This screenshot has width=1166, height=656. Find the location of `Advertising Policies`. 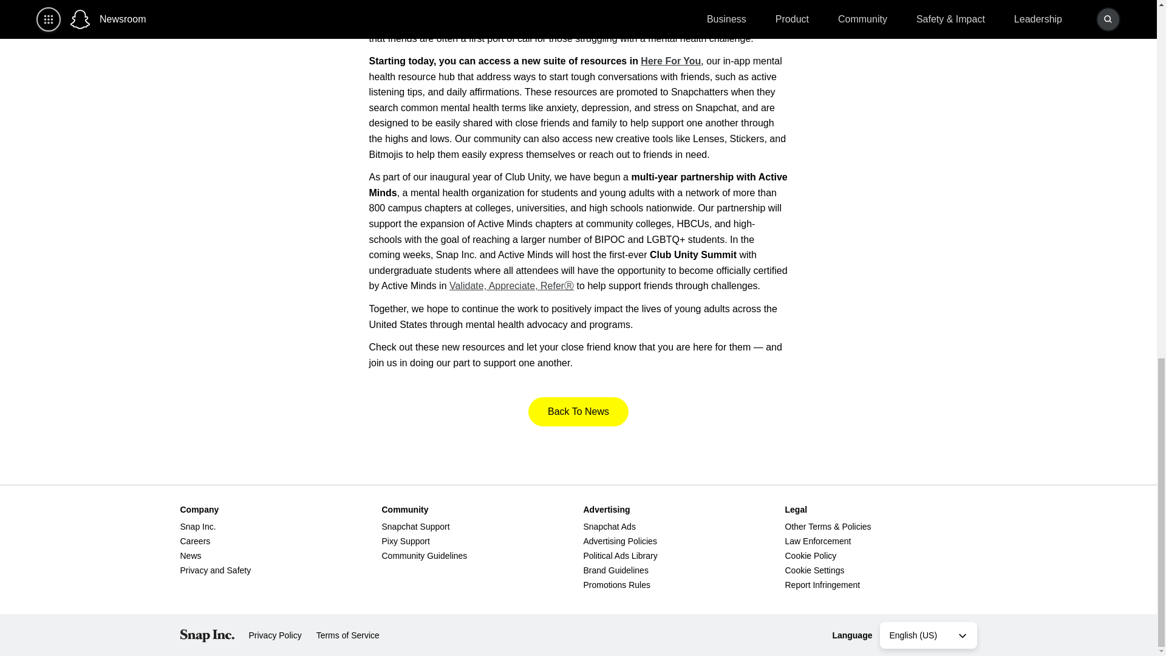

Advertising Policies is located at coordinates (619, 541).